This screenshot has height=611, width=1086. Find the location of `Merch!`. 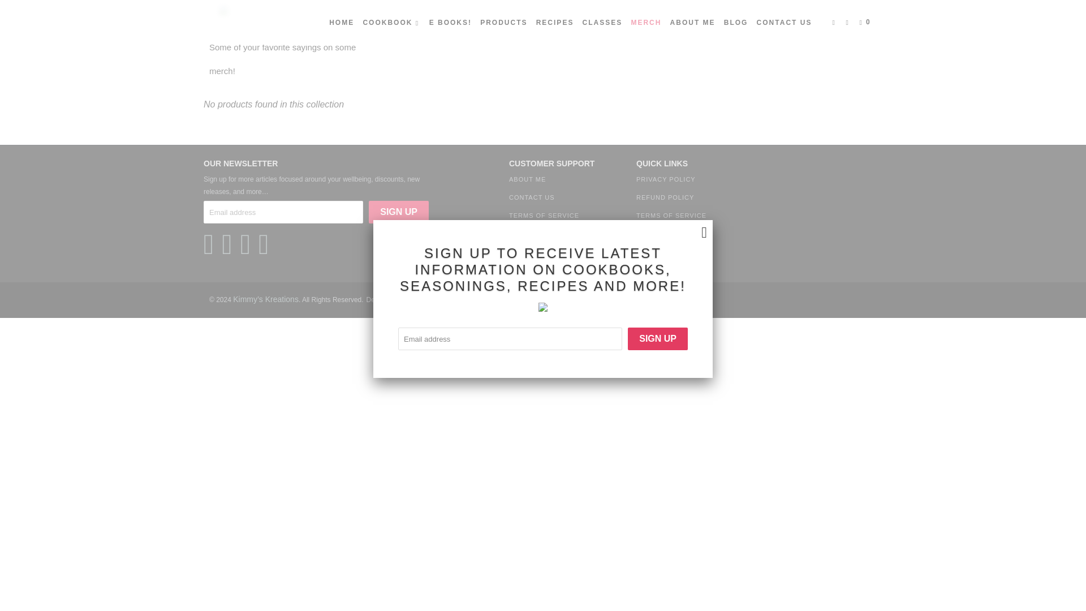

Merch! is located at coordinates (256, 23).